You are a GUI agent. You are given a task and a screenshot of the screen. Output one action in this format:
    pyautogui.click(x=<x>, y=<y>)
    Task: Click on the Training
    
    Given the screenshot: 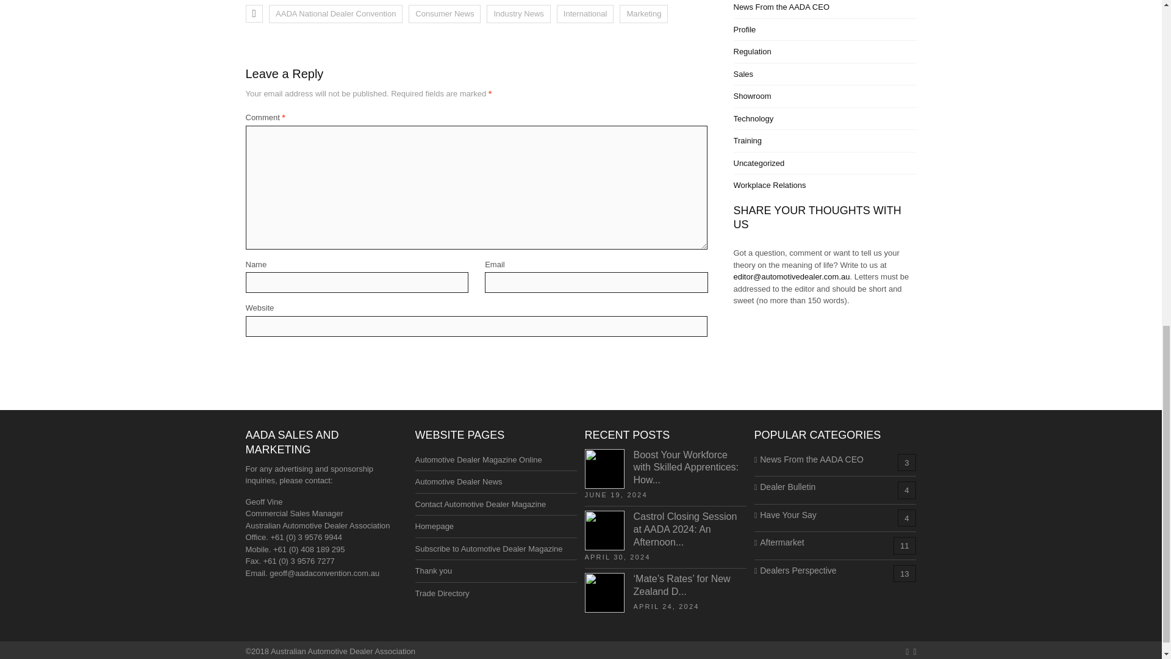 What is the action you would take?
    pyautogui.click(x=747, y=140)
    